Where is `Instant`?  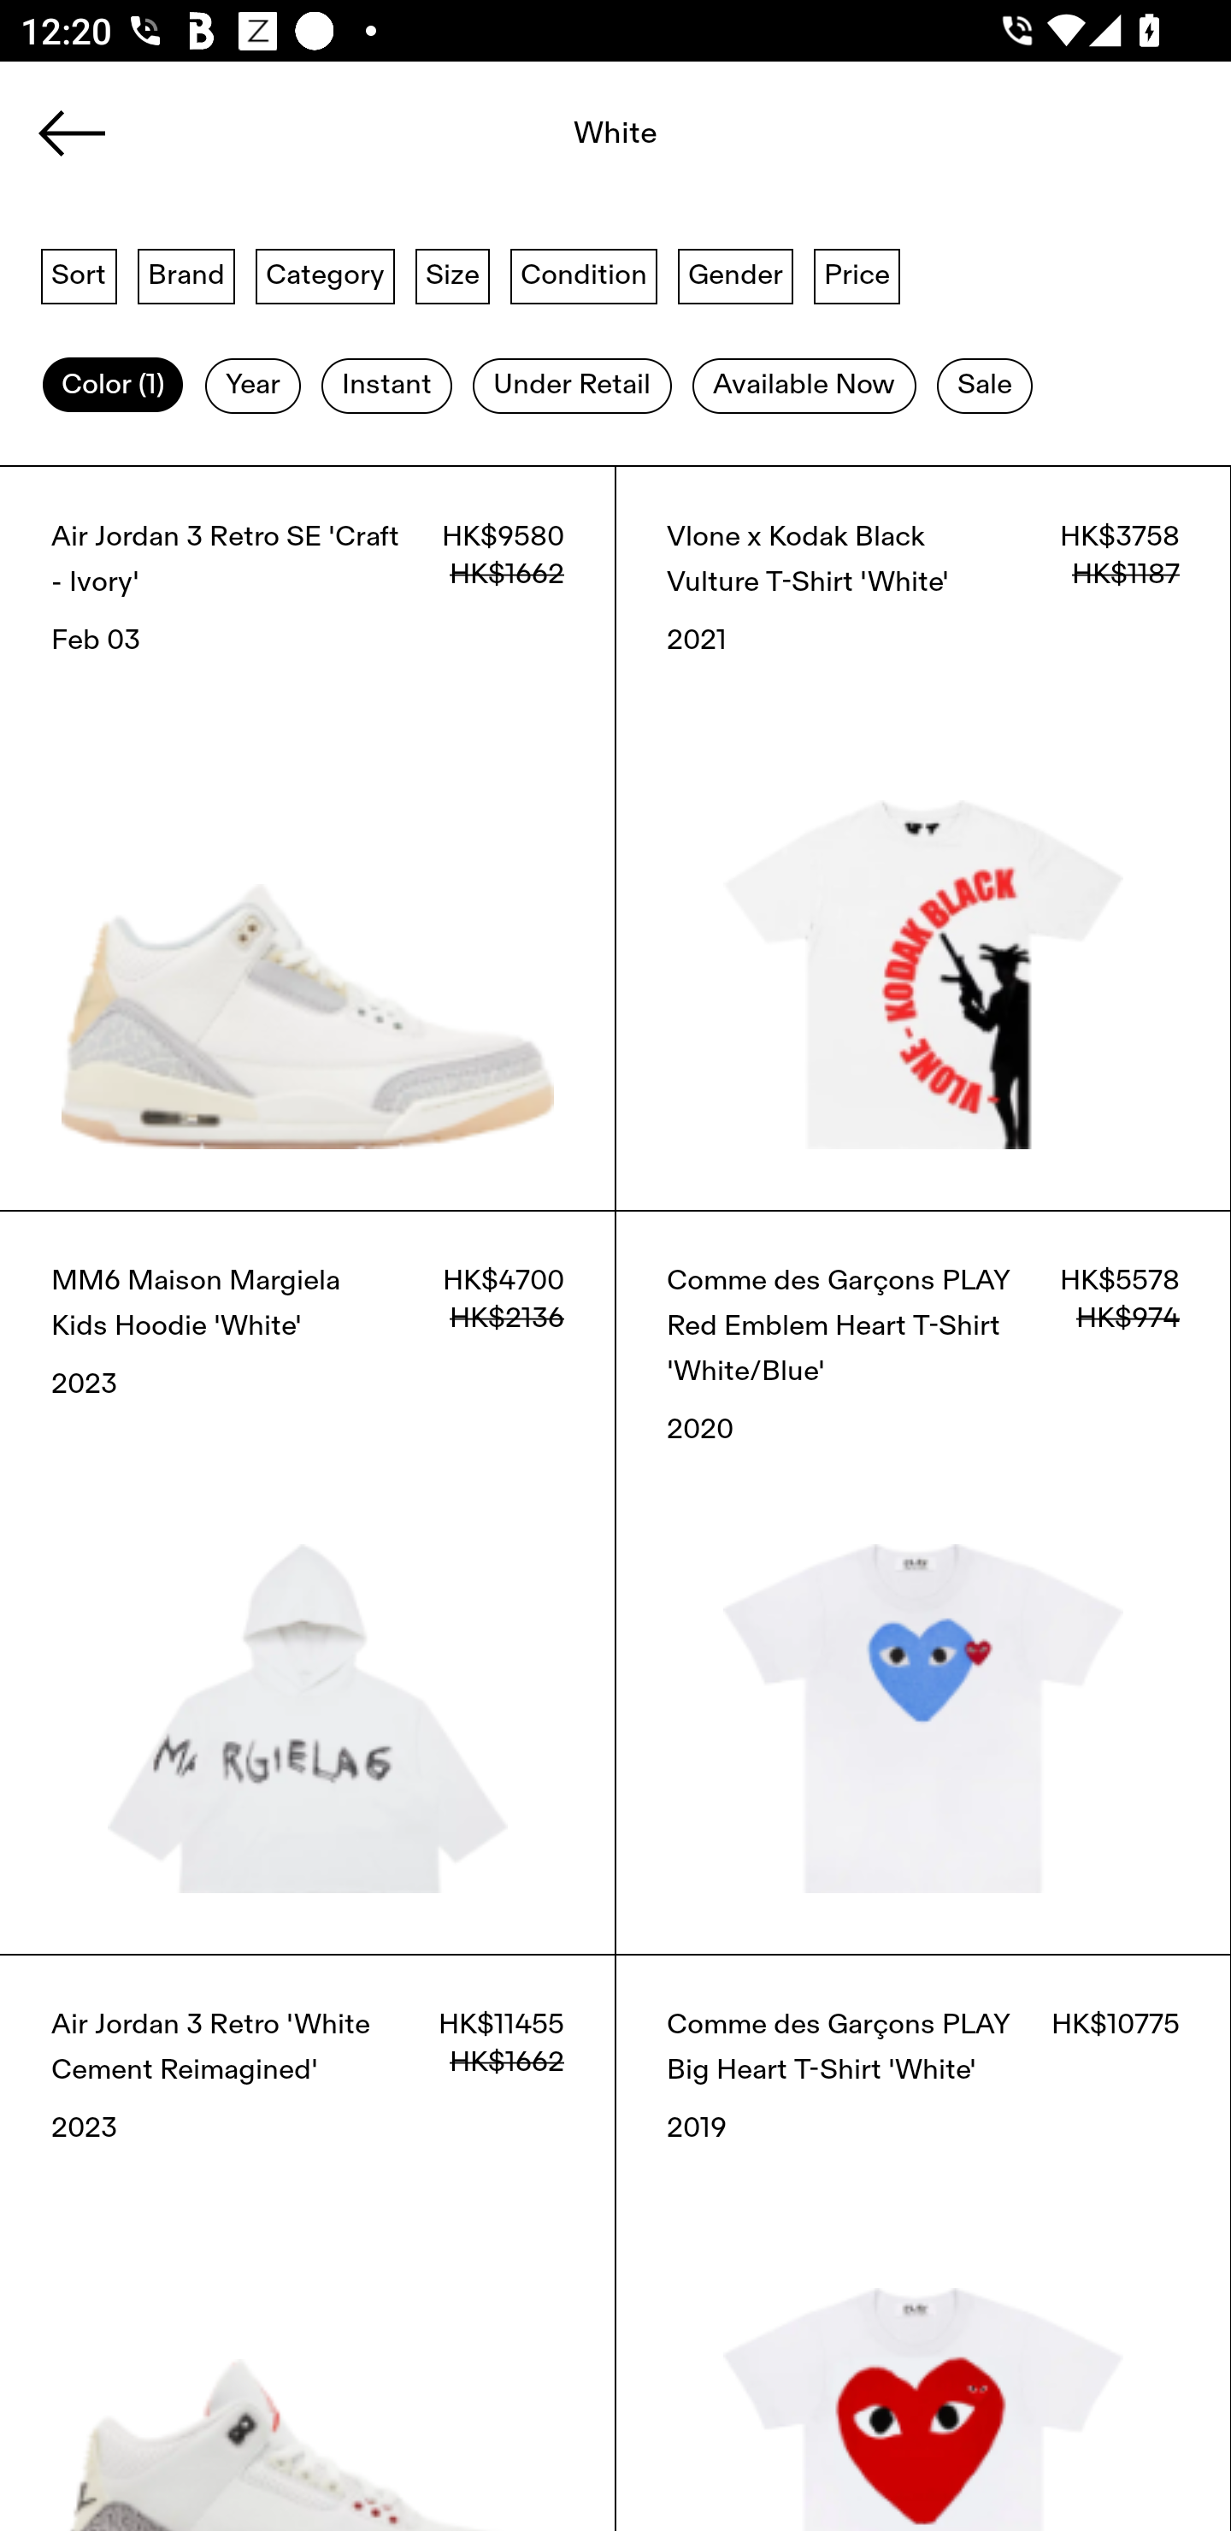 Instant is located at coordinates (386, 386).